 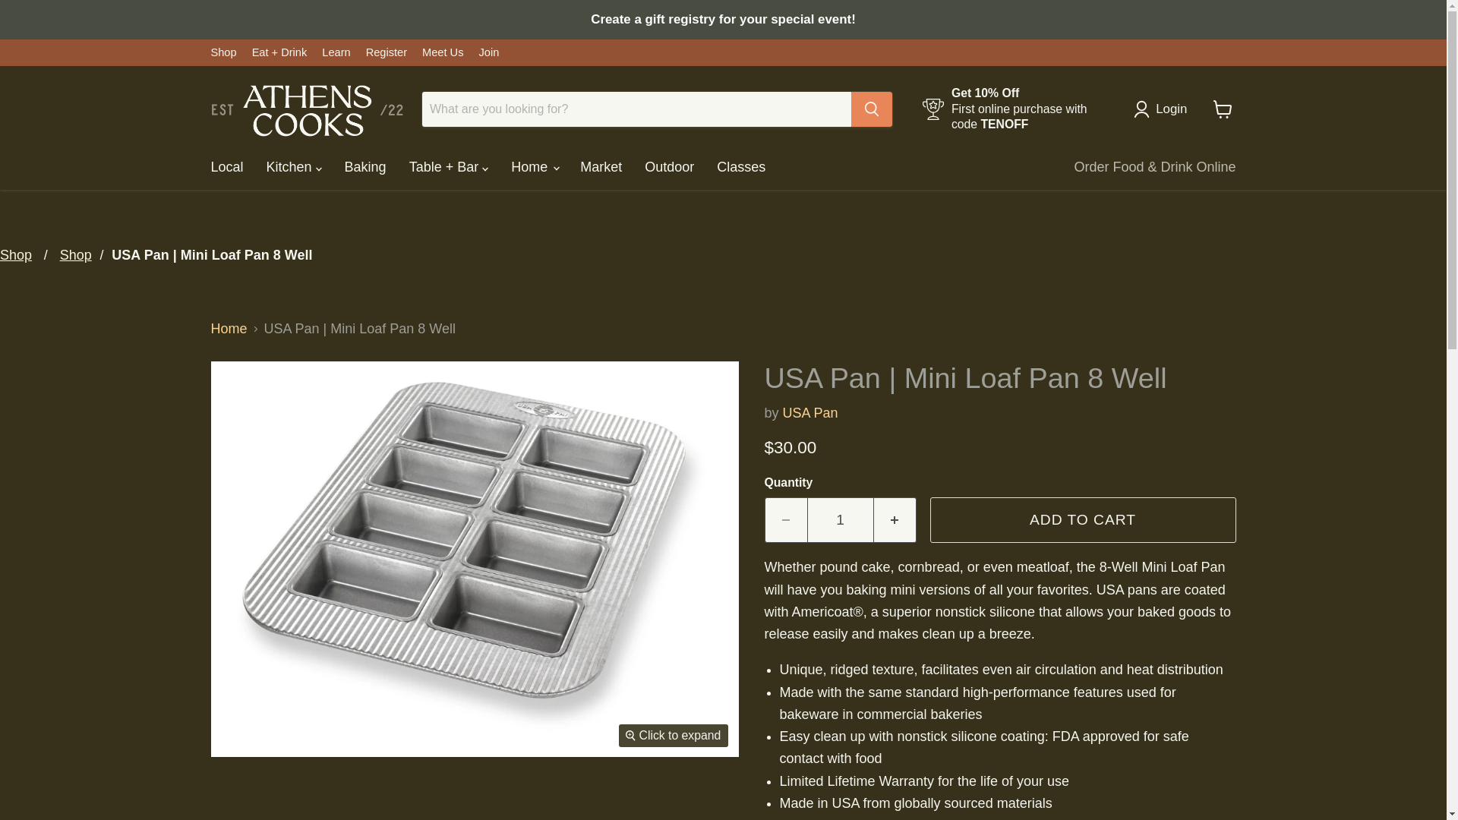 What do you see at coordinates (488, 52) in the screenshot?
I see `Join` at bounding box center [488, 52].